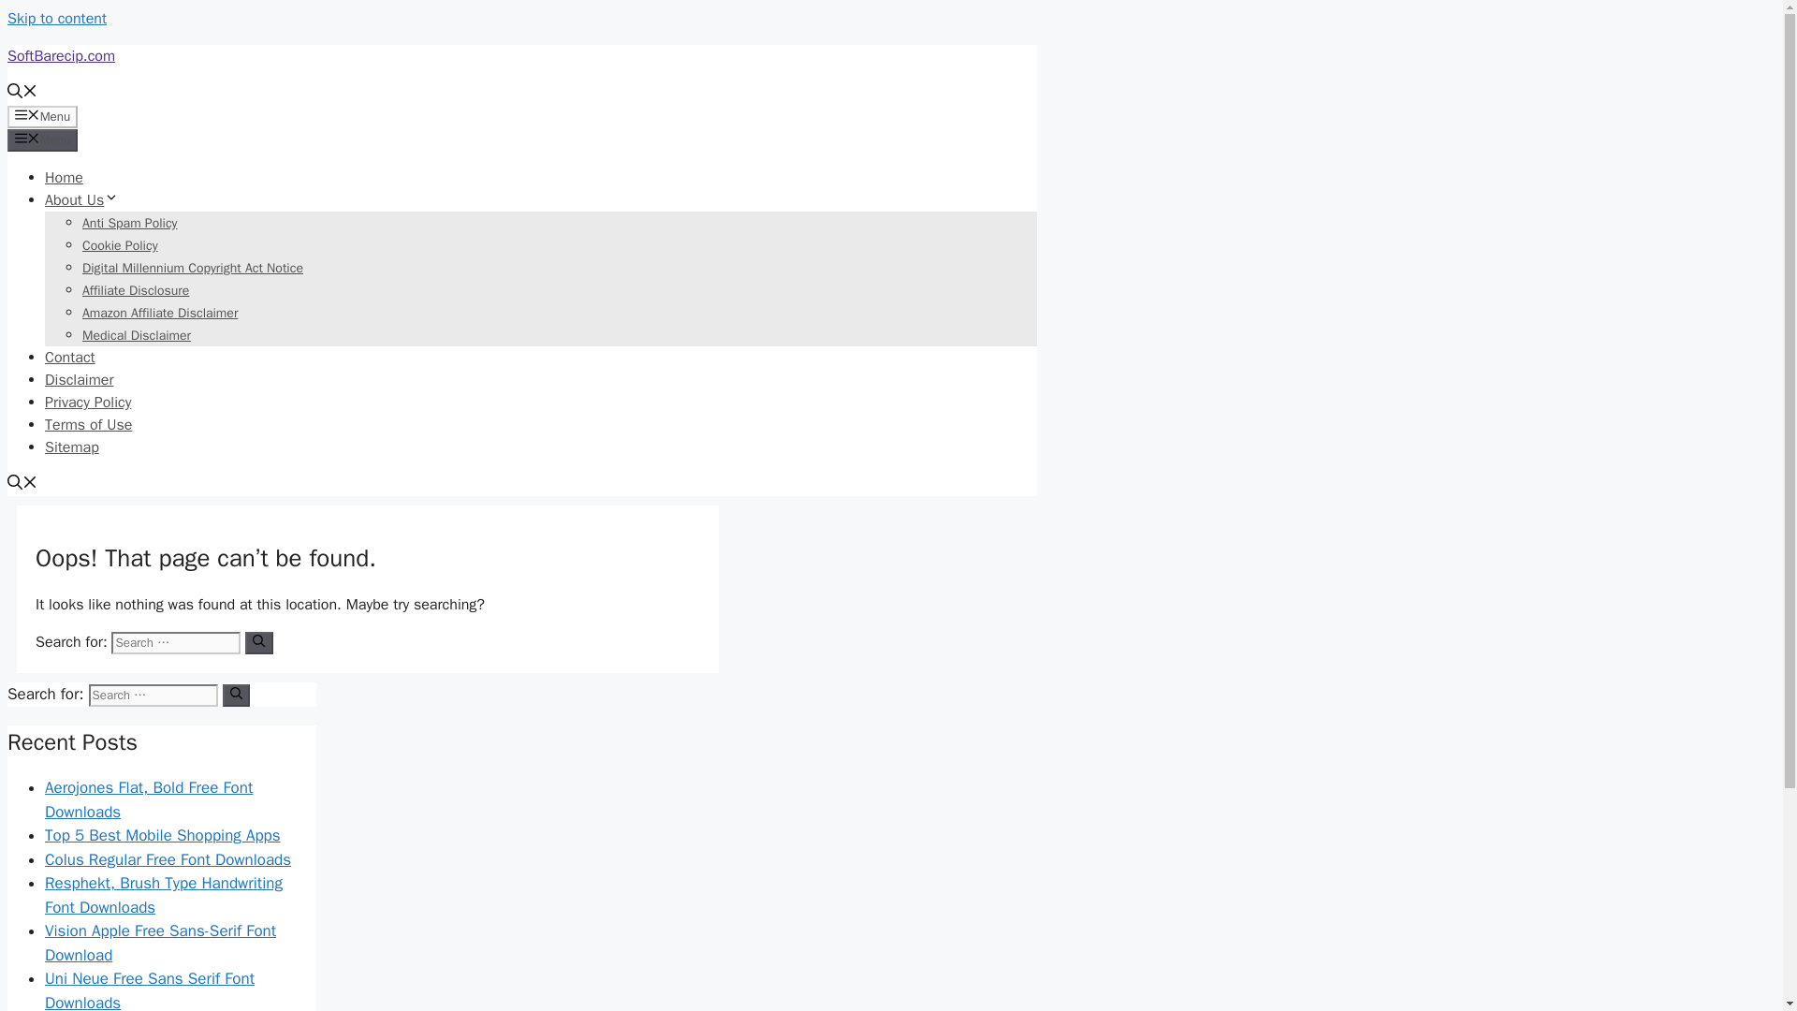 Image resolution: width=1797 pixels, height=1011 pixels. What do you see at coordinates (41, 117) in the screenshot?
I see `Menu` at bounding box center [41, 117].